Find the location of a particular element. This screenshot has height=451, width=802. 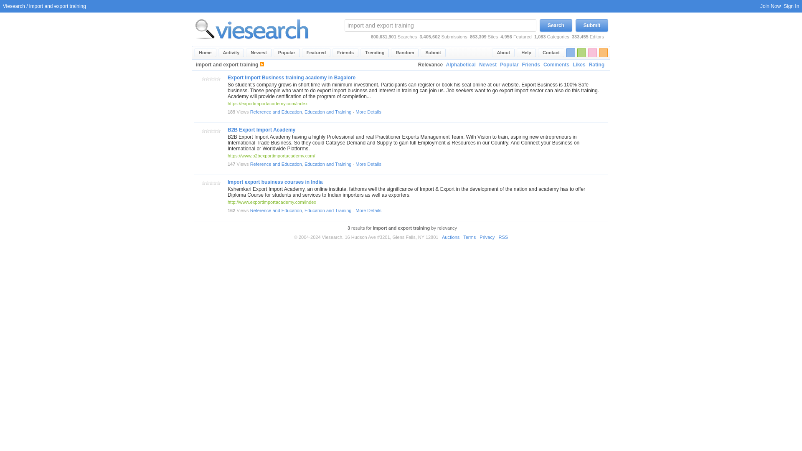

Viesearch is located at coordinates (205, 53).